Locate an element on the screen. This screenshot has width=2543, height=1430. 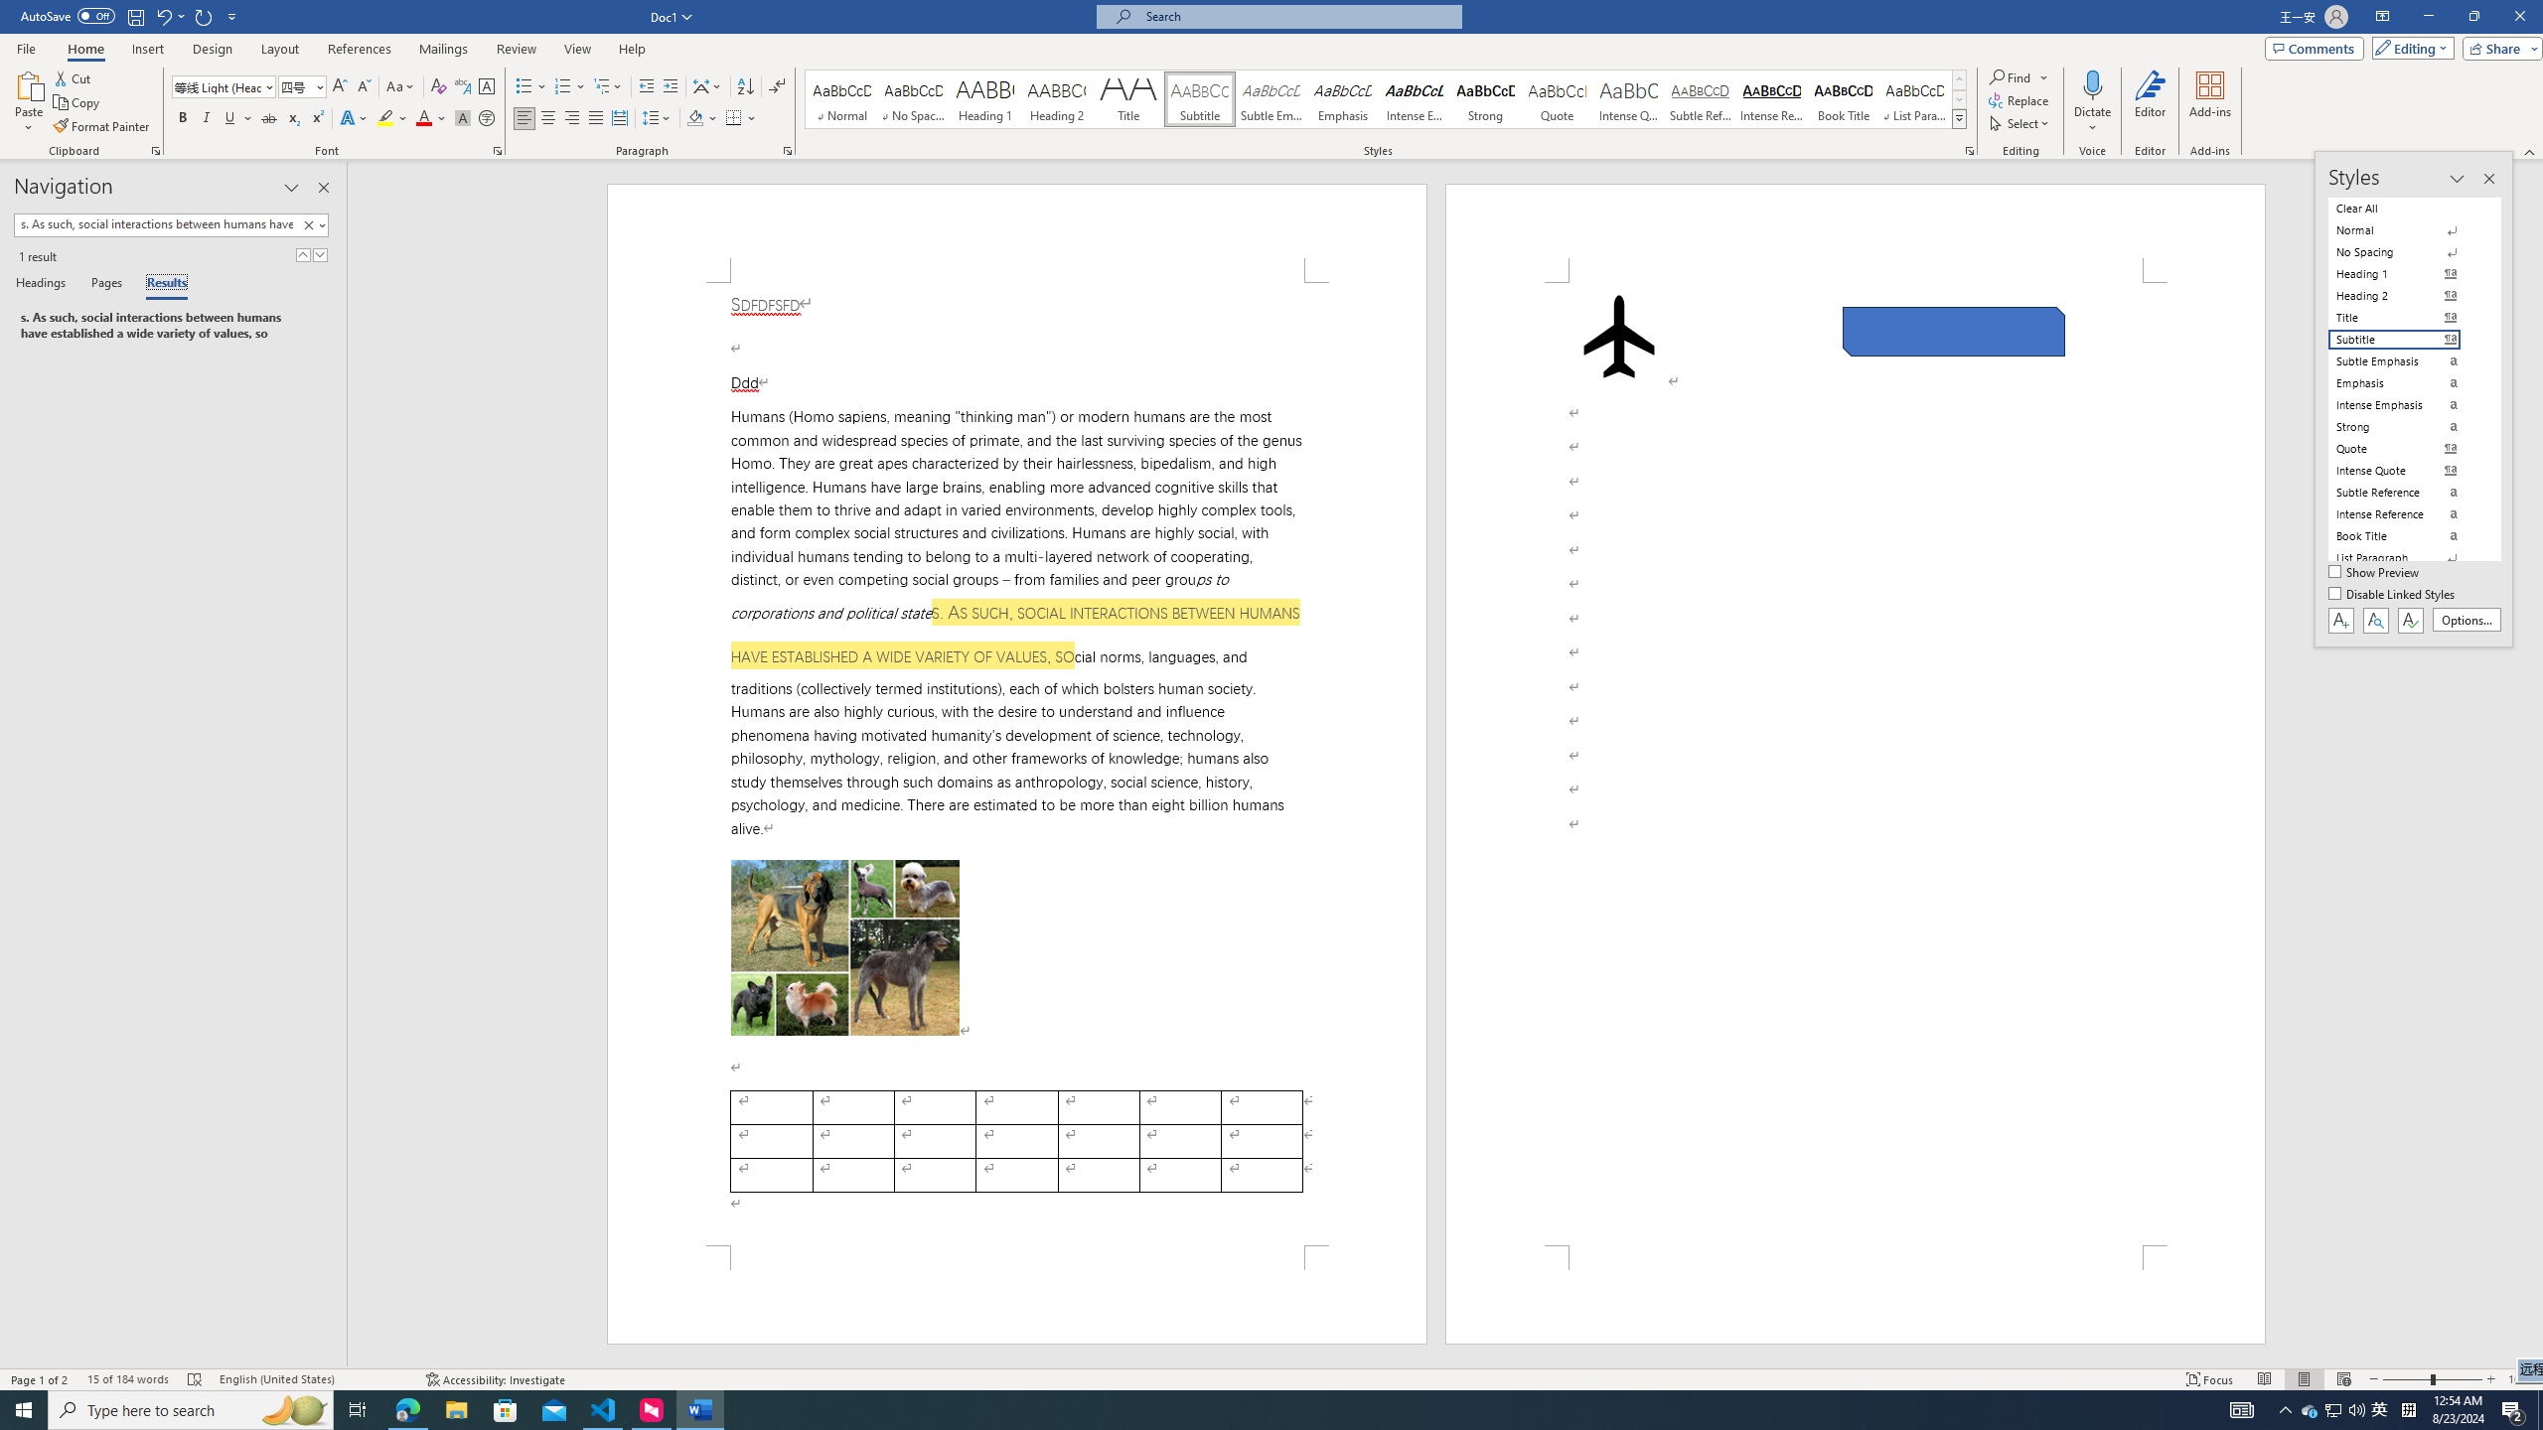
Page 1 content is located at coordinates (1017, 765).